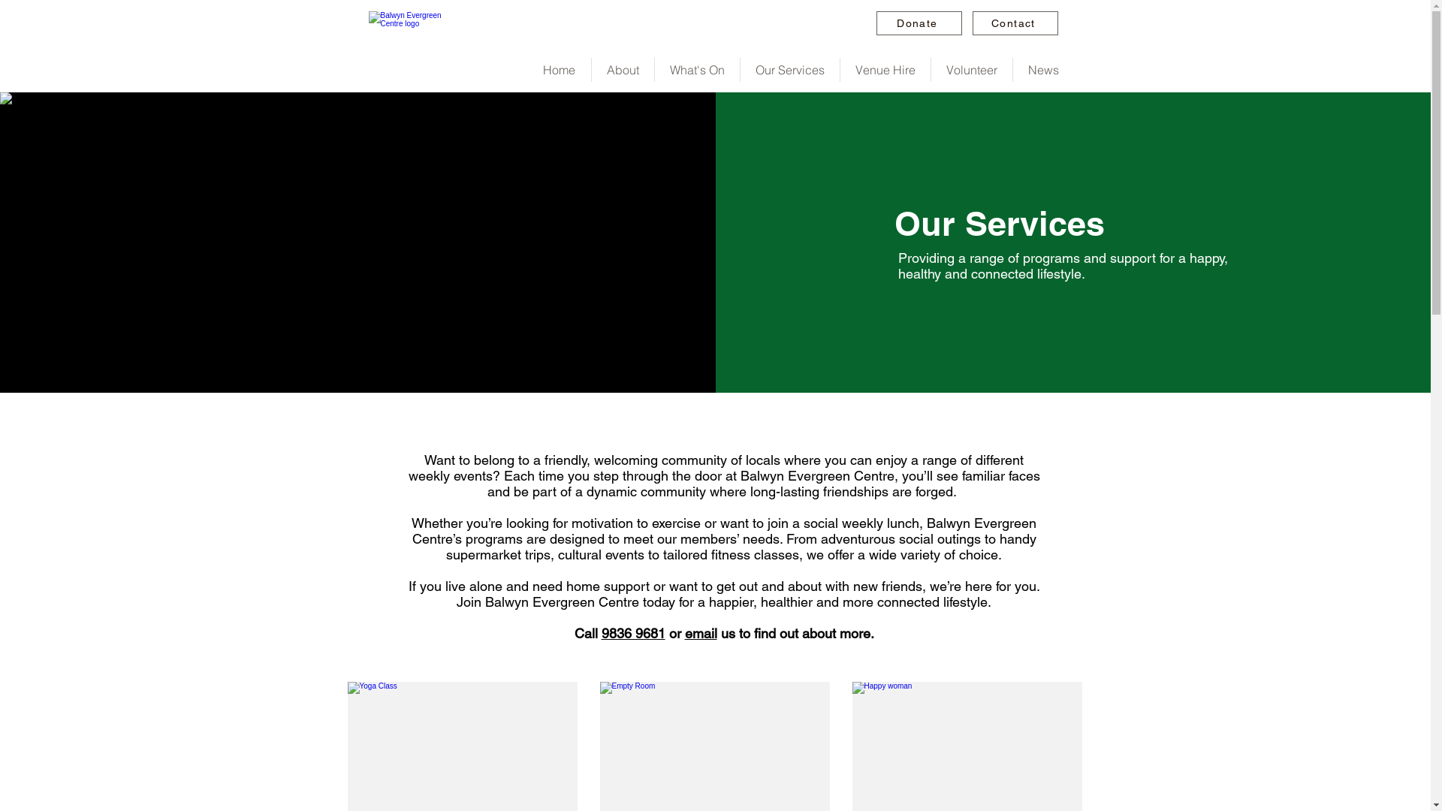 The height and width of the screenshot is (811, 1442). I want to click on Home, so click(559, 70).